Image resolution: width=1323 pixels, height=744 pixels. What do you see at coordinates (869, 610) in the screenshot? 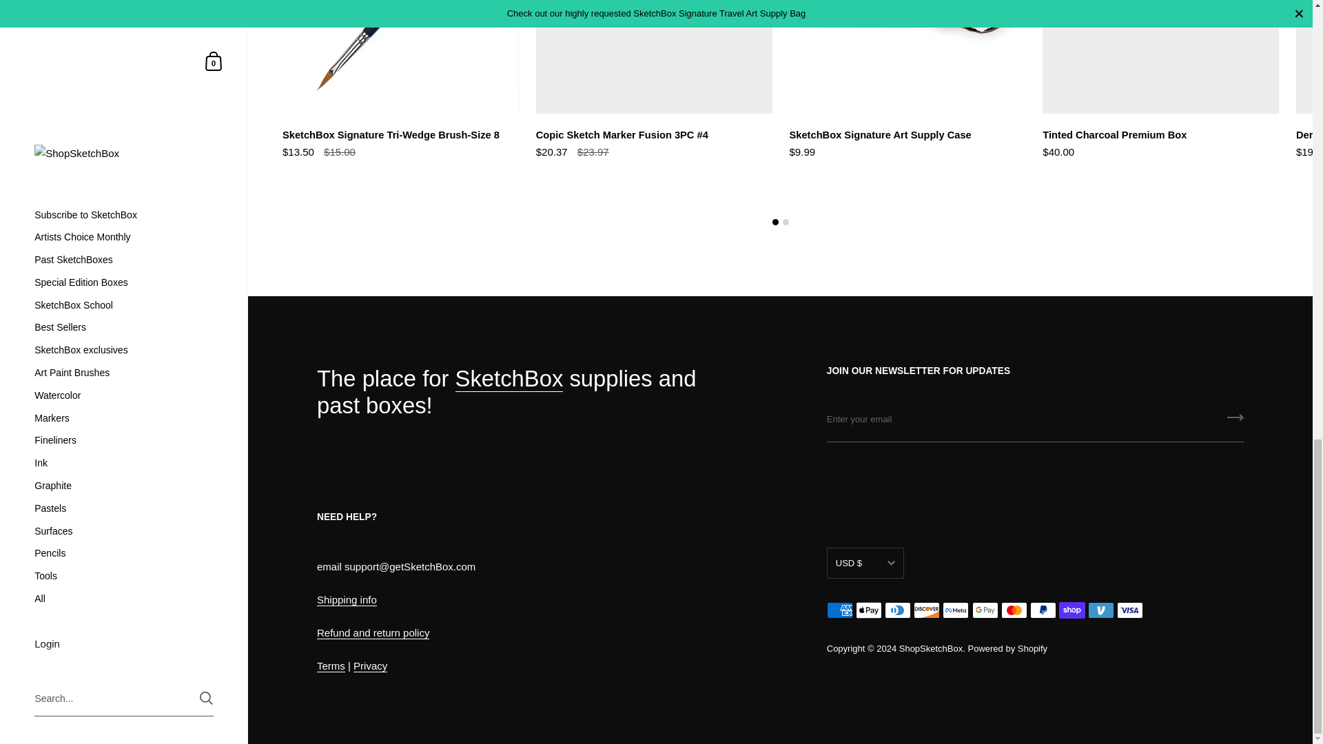
I see `Apple Pay` at bounding box center [869, 610].